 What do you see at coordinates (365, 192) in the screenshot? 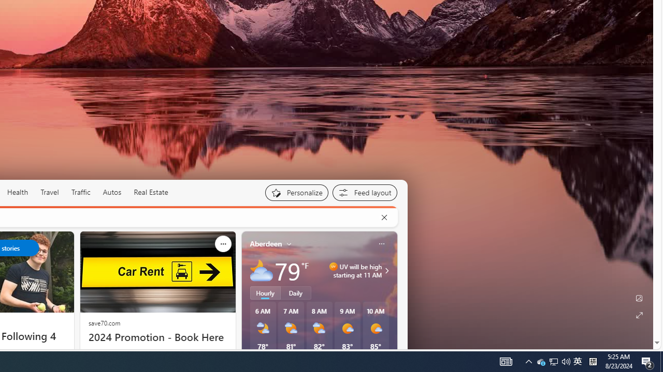
I see `Feed settings` at bounding box center [365, 192].